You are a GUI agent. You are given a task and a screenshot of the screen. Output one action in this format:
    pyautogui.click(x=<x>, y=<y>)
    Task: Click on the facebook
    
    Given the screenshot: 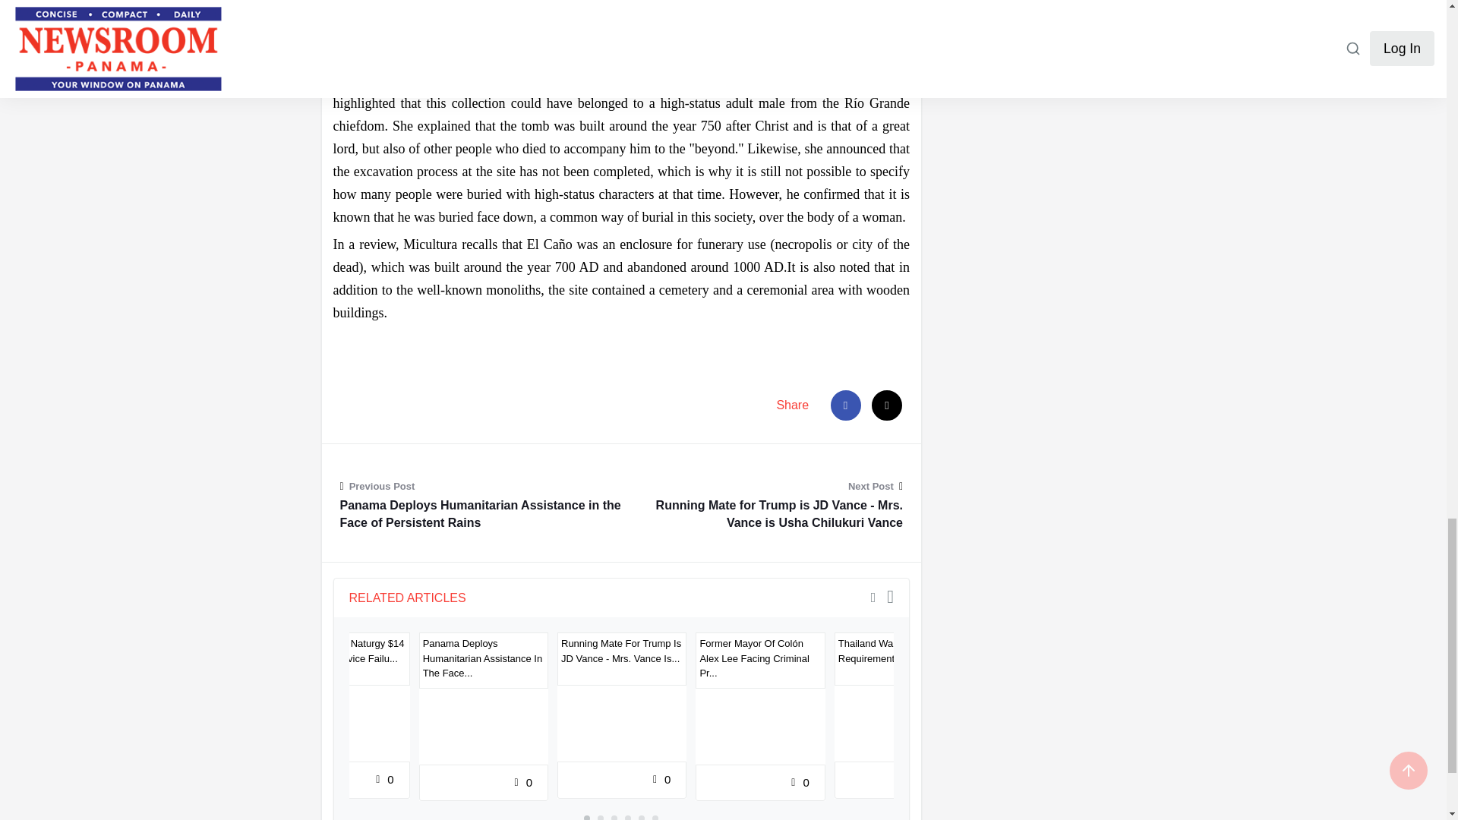 What is the action you would take?
    pyautogui.click(x=846, y=405)
    